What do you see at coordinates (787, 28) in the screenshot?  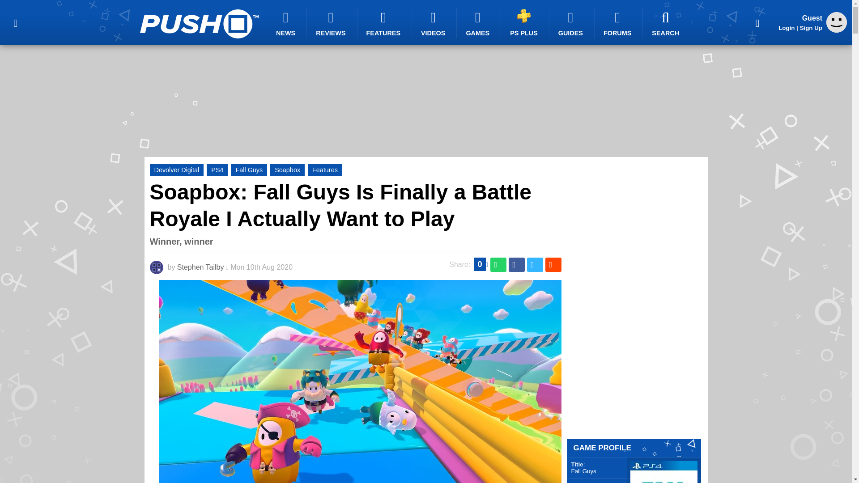 I see `Login` at bounding box center [787, 28].